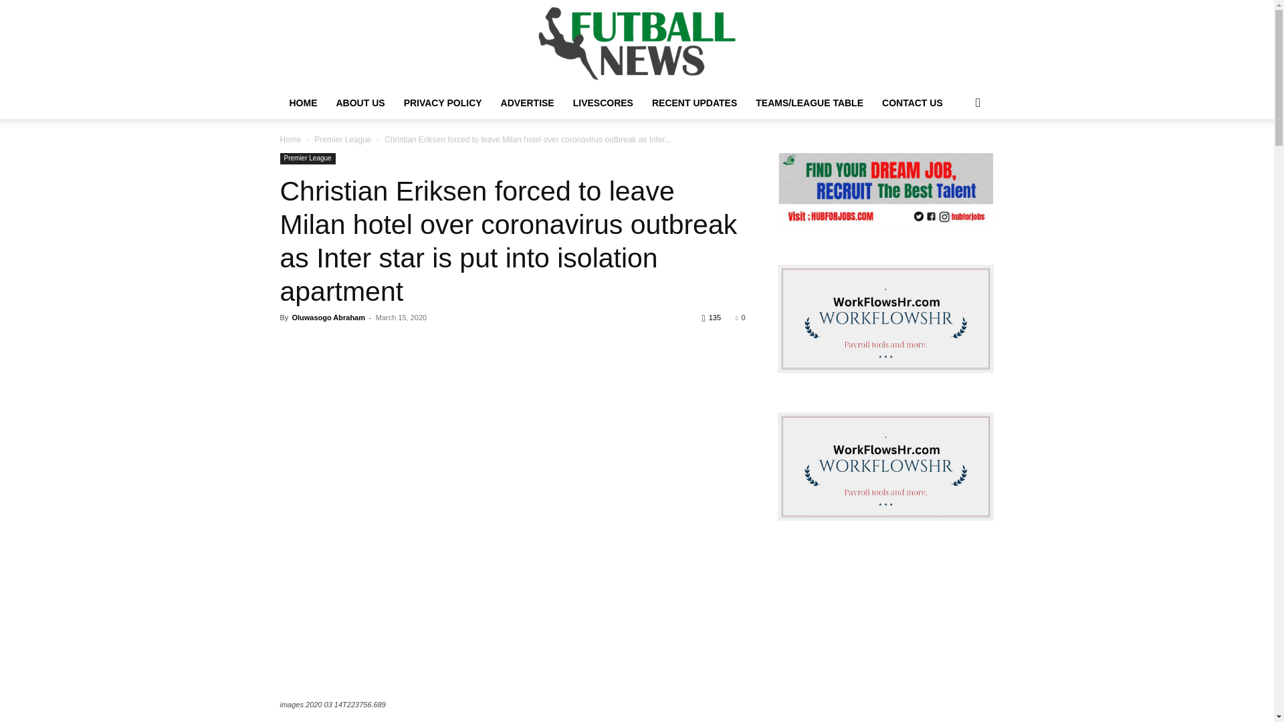 Image resolution: width=1284 pixels, height=722 pixels. What do you see at coordinates (912, 103) in the screenshot?
I see `CONTACT US` at bounding box center [912, 103].